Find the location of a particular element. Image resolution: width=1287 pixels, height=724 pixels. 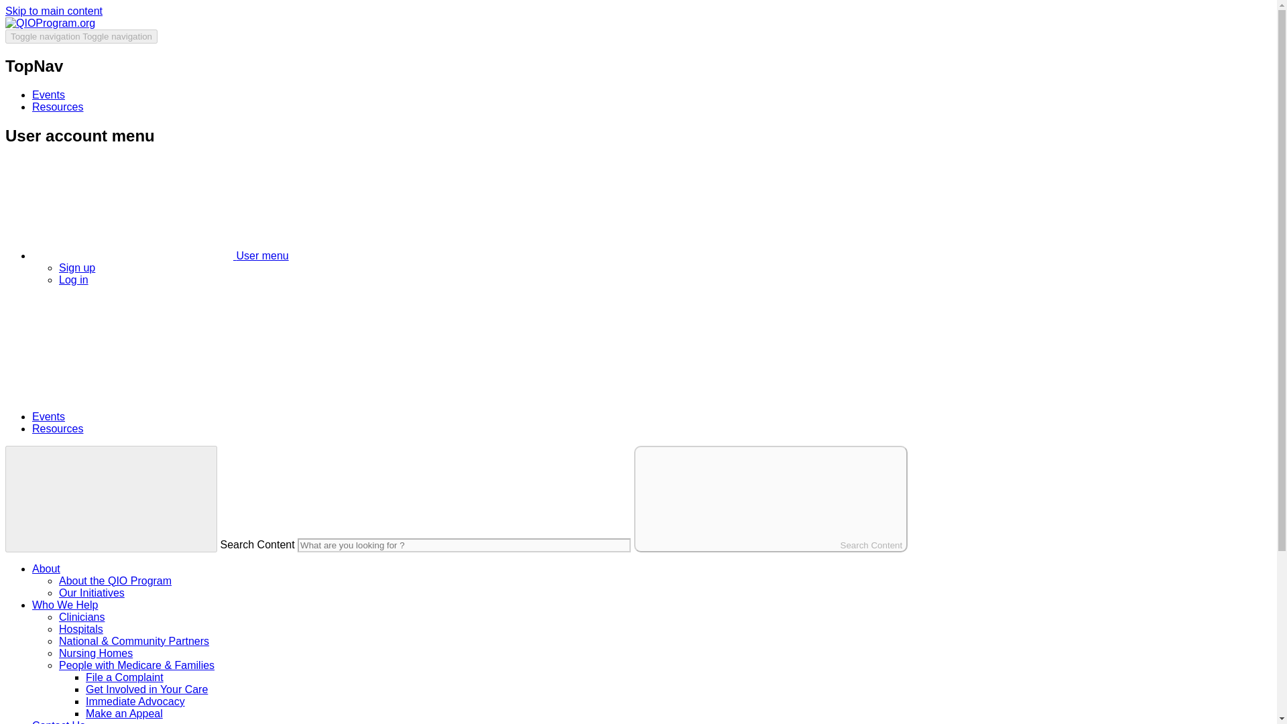

Search is located at coordinates (105, 394).